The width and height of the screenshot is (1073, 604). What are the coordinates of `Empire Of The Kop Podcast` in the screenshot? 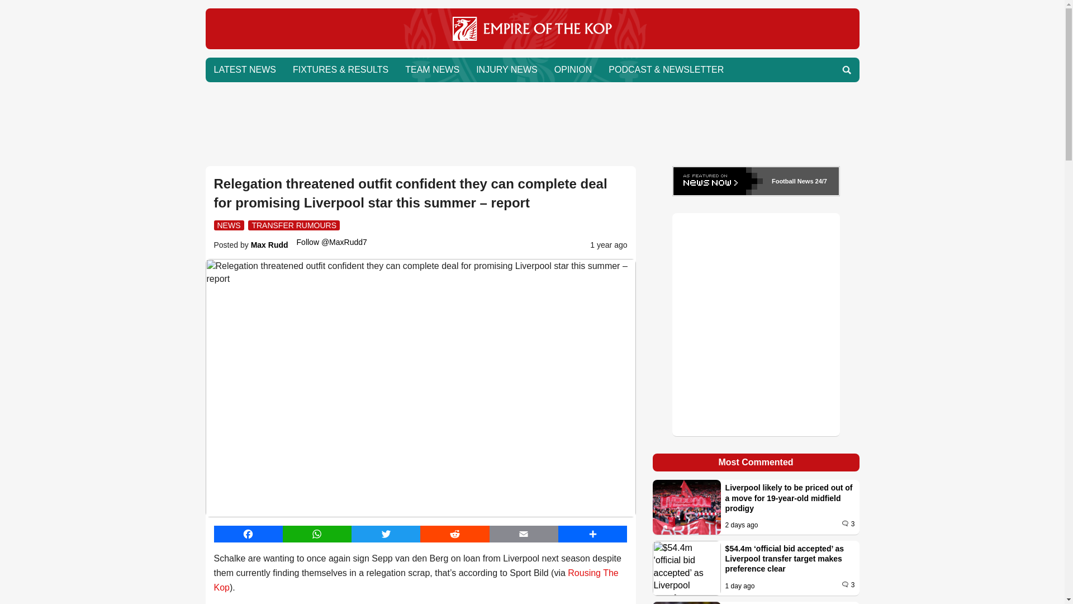 It's located at (666, 69).